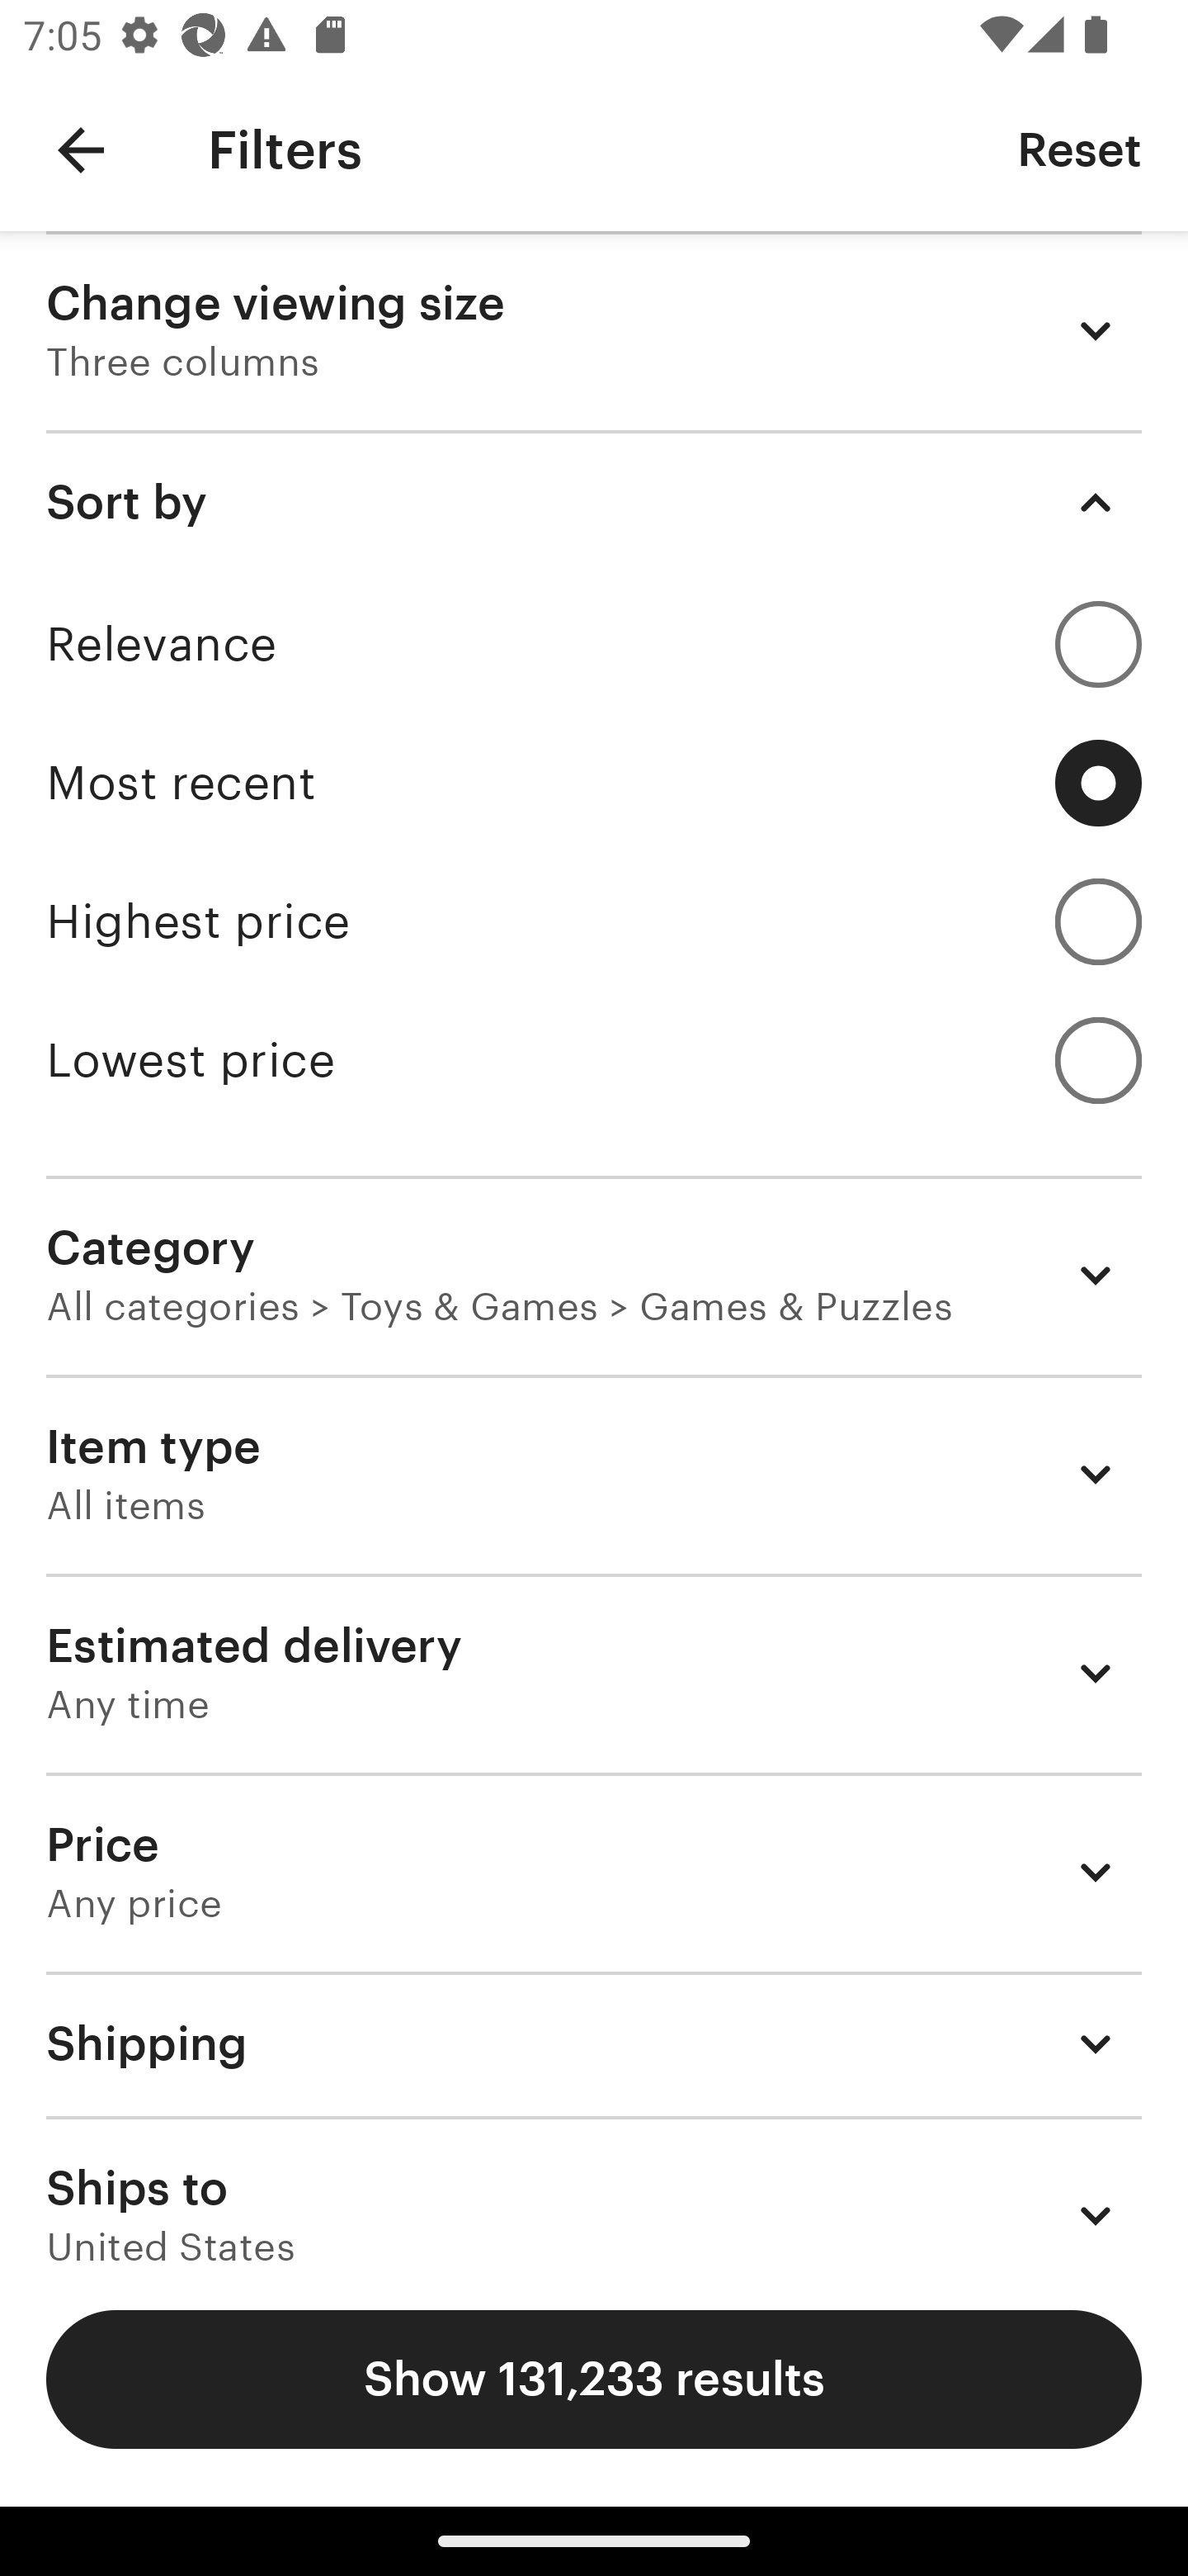  What do you see at coordinates (594, 644) in the screenshot?
I see `Relevance` at bounding box center [594, 644].